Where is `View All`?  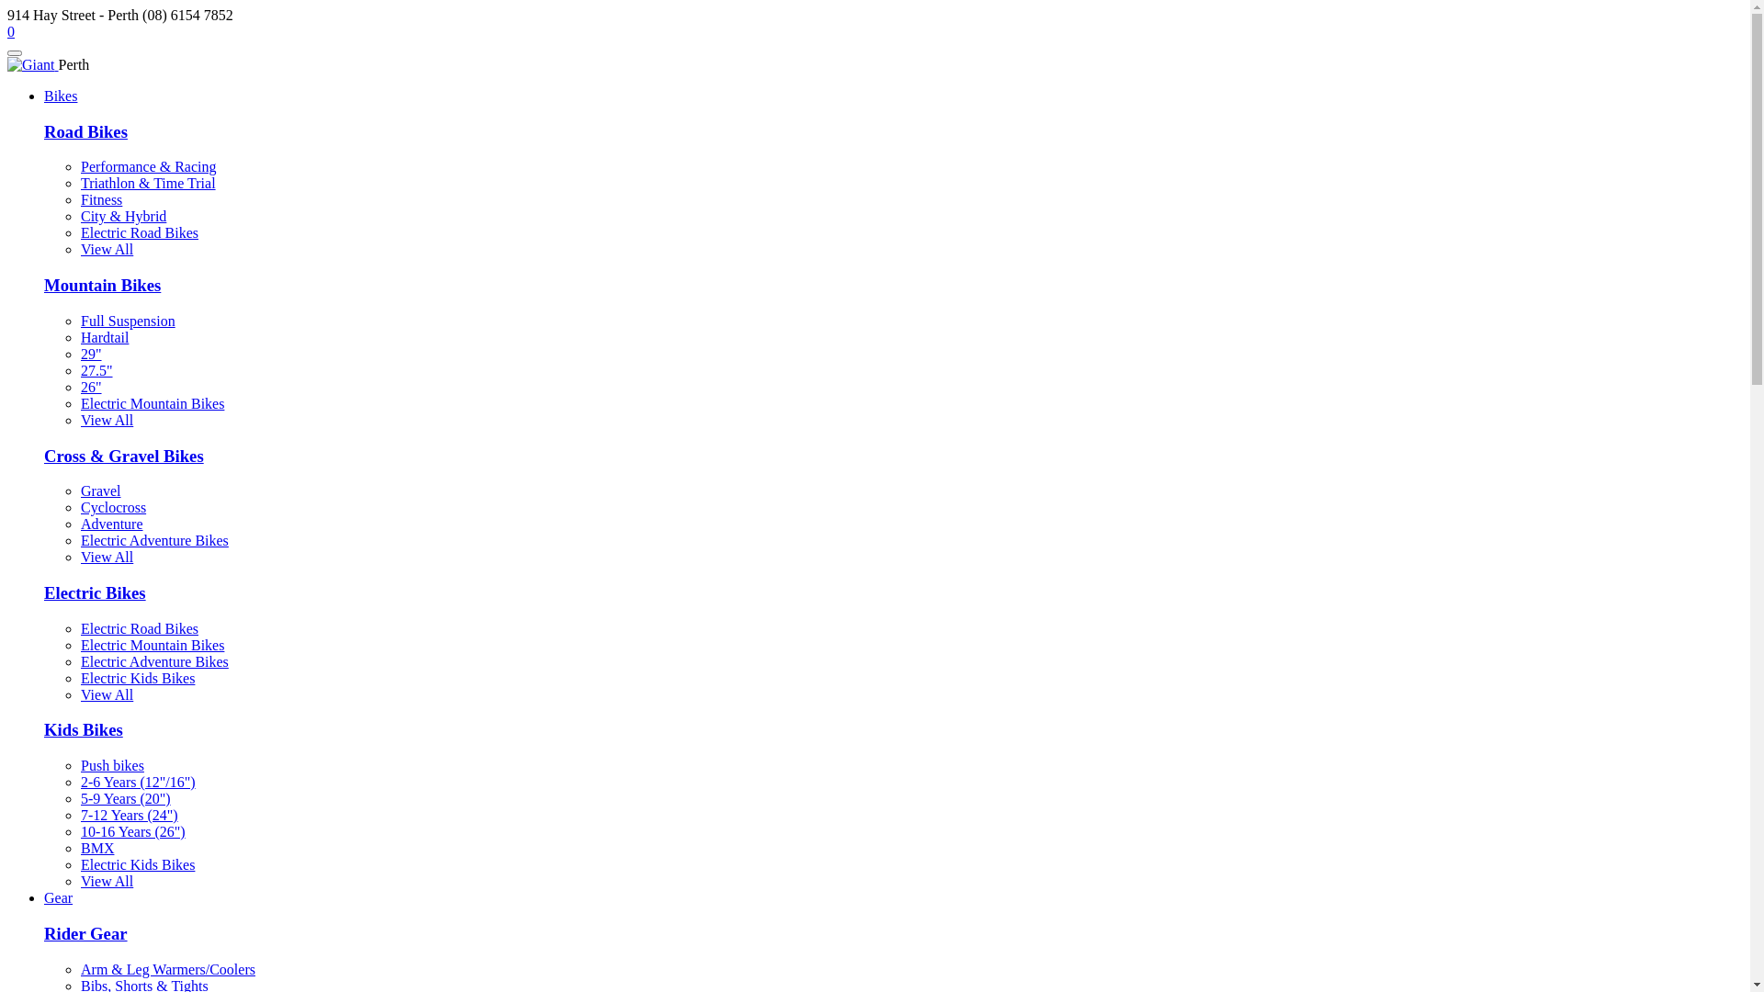
View All is located at coordinates (107, 882).